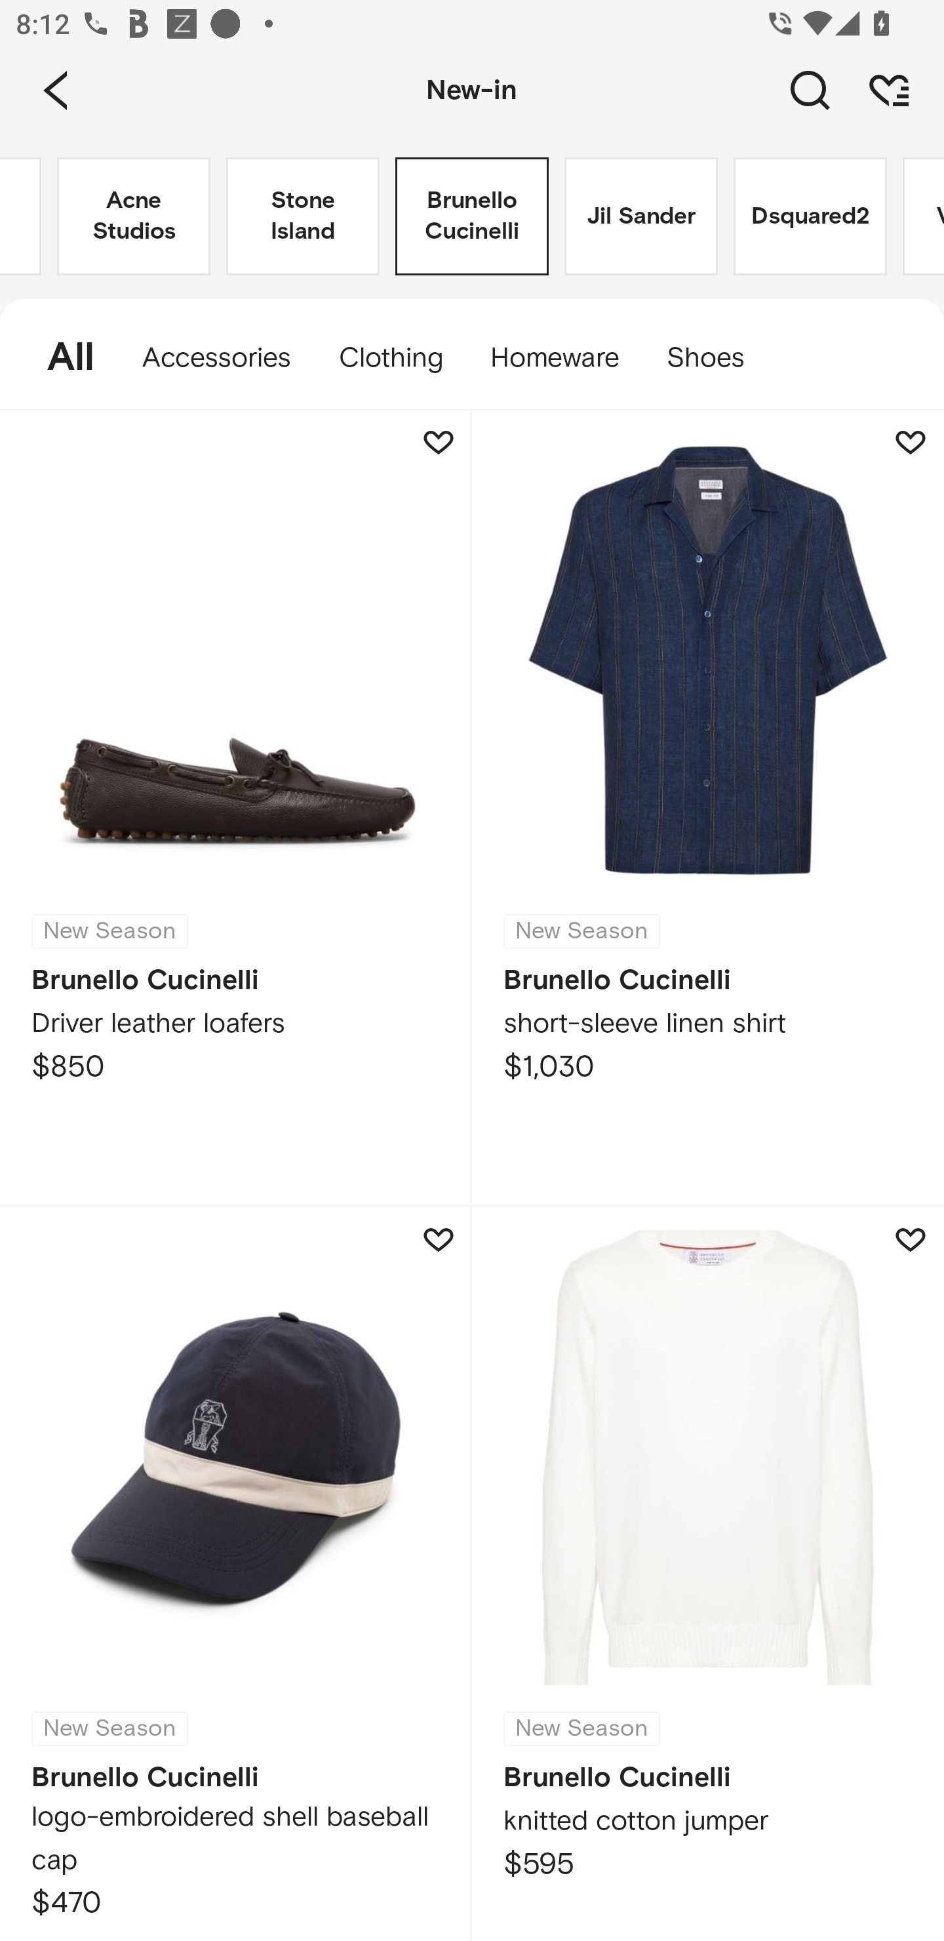 Image resolution: width=944 pixels, height=1941 pixels. Describe the element at coordinates (216, 358) in the screenshot. I see `Accessories` at that location.